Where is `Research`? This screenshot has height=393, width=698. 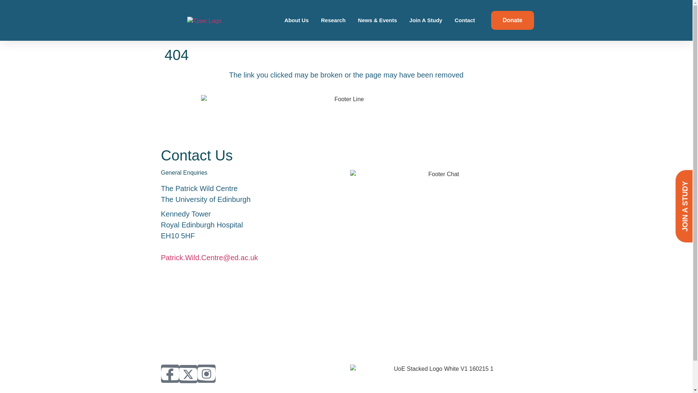
Research is located at coordinates (333, 20).